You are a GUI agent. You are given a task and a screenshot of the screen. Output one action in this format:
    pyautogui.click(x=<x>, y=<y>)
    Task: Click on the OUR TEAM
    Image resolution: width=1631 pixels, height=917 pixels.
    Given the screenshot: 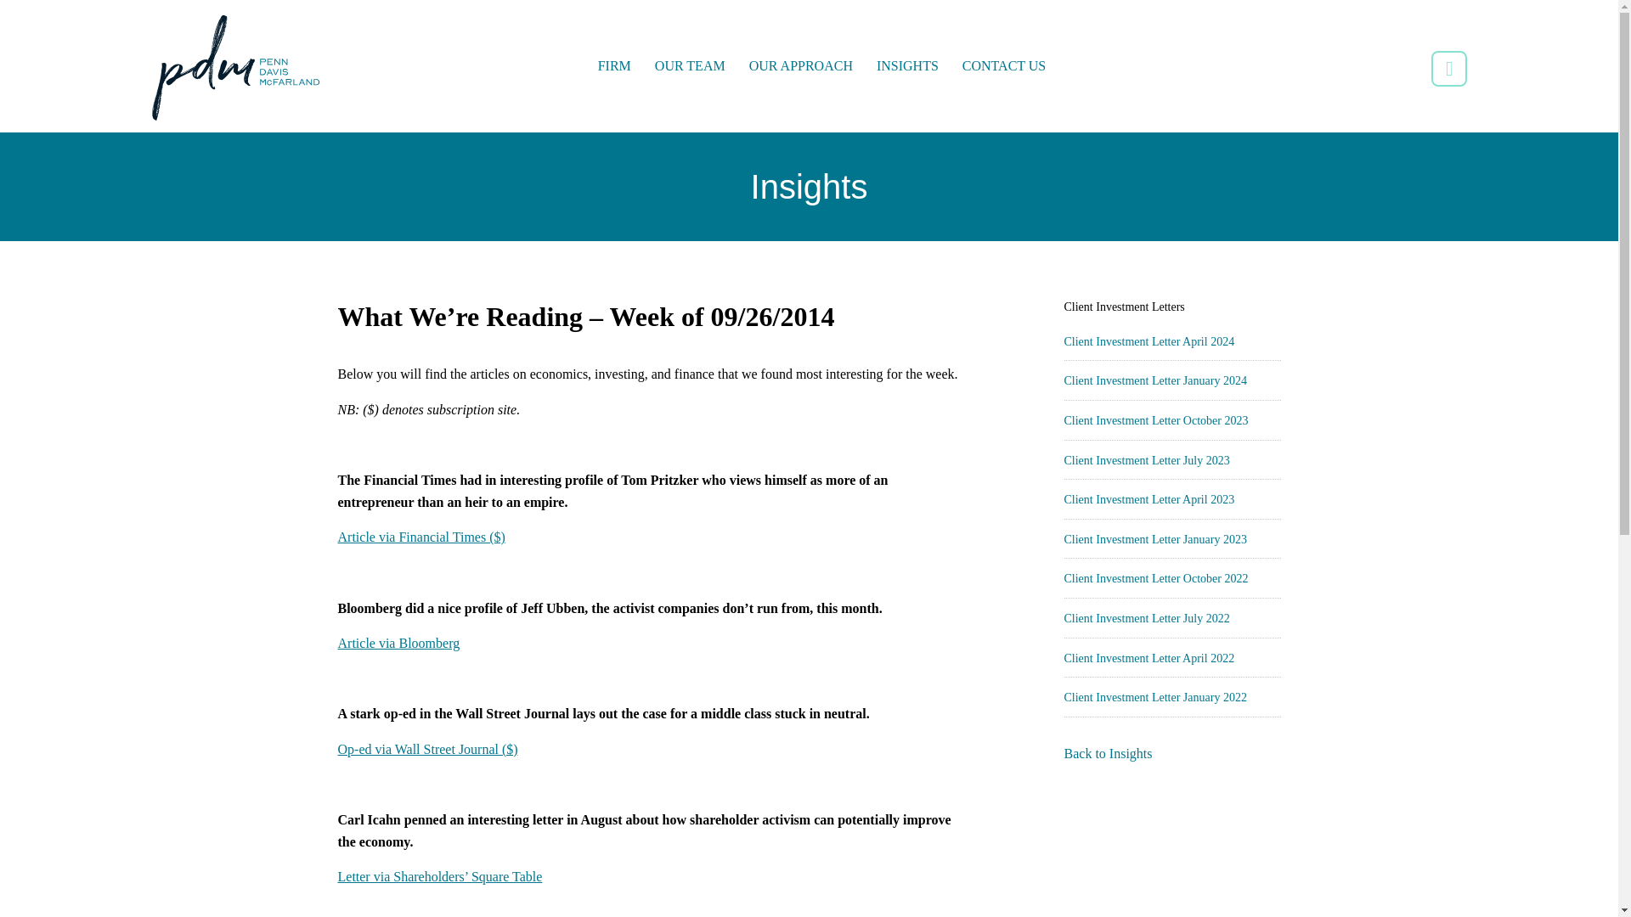 What is the action you would take?
    pyautogui.click(x=690, y=66)
    